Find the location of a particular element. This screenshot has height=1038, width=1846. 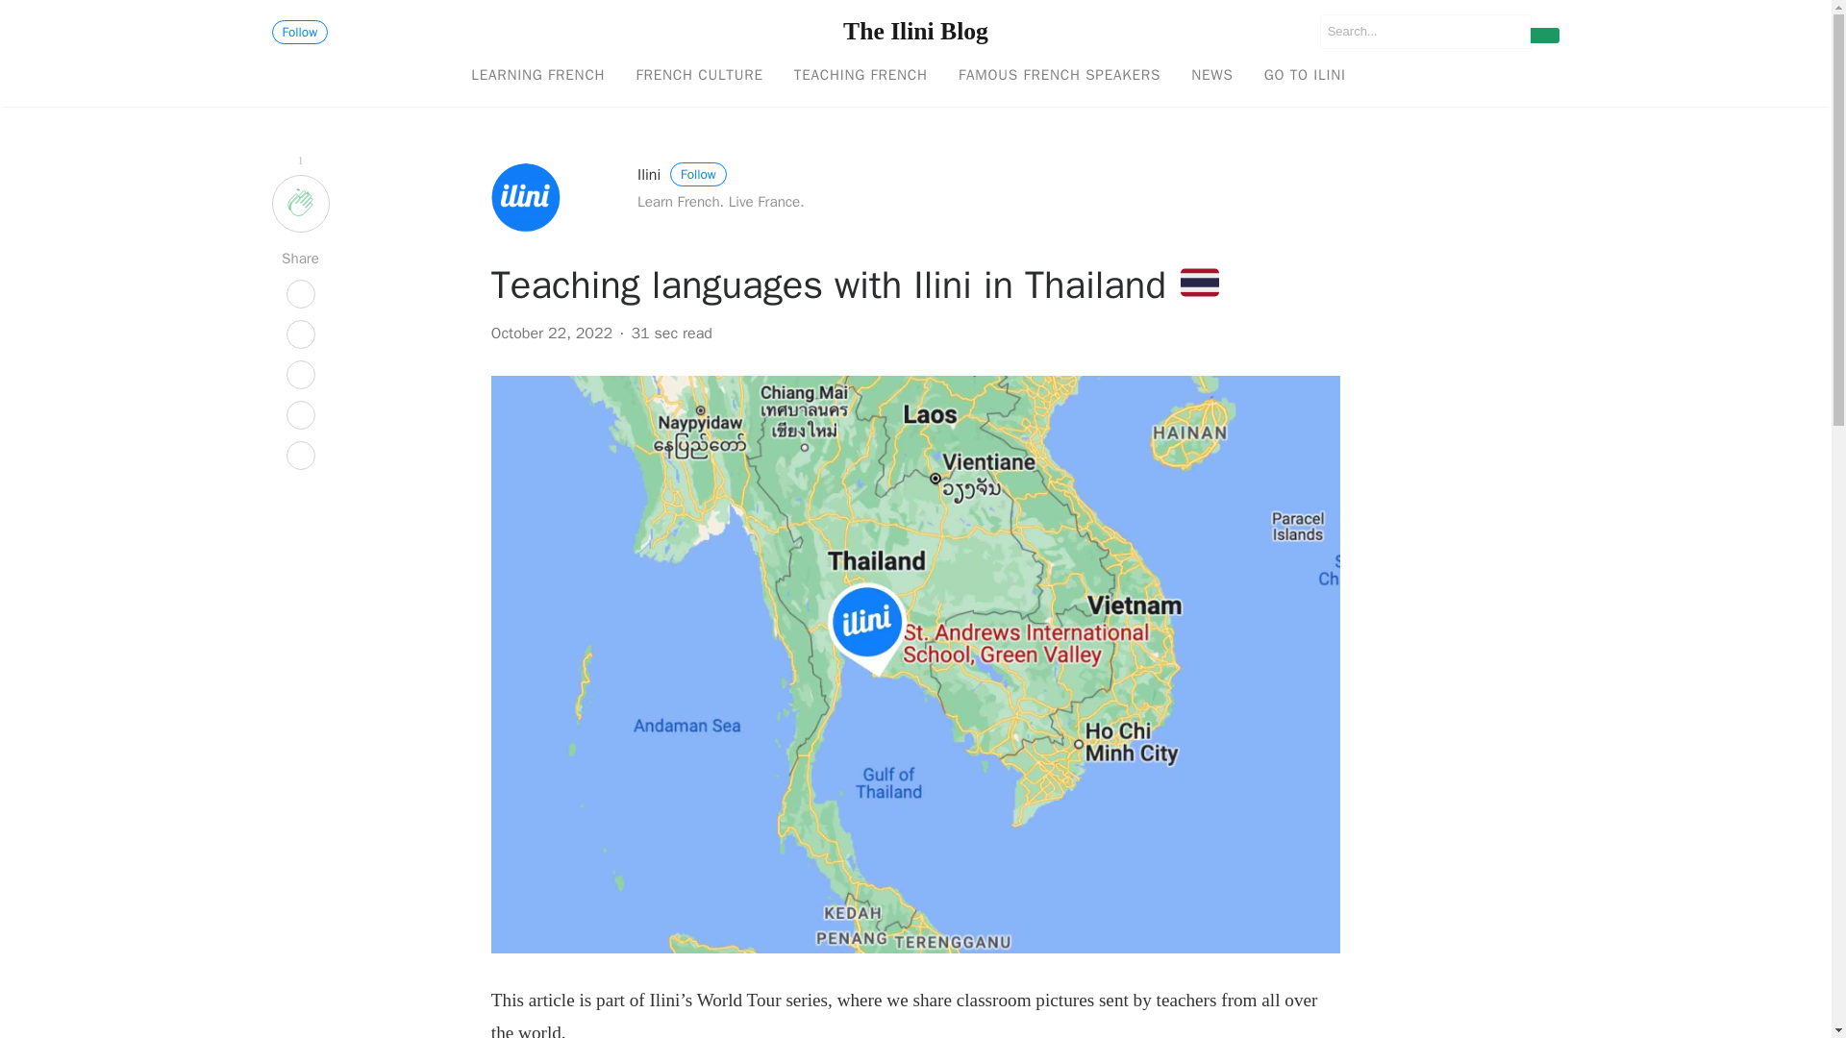

NEWS is located at coordinates (1212, 76).